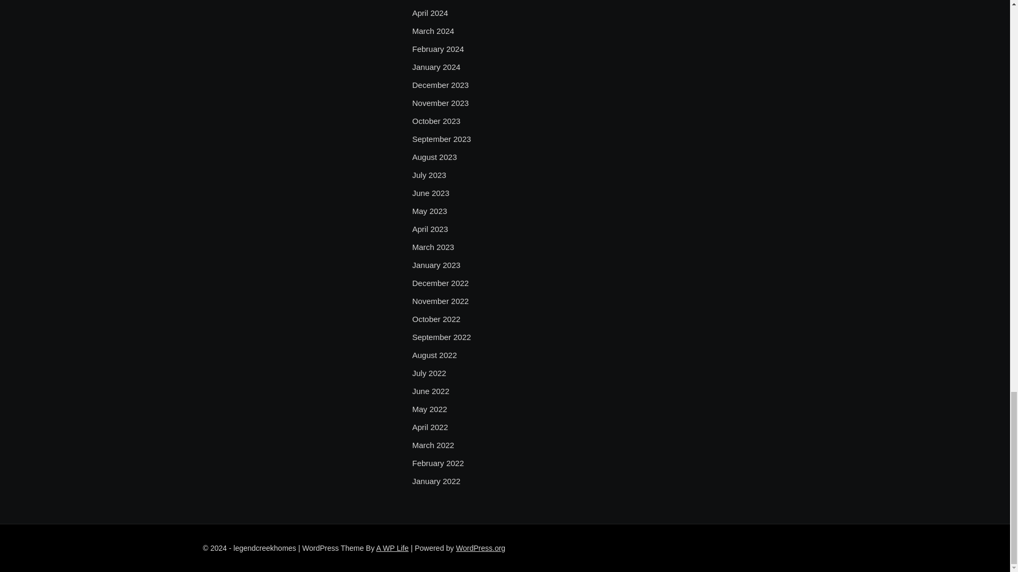  I want to click on October 2023, so click(436, 121).